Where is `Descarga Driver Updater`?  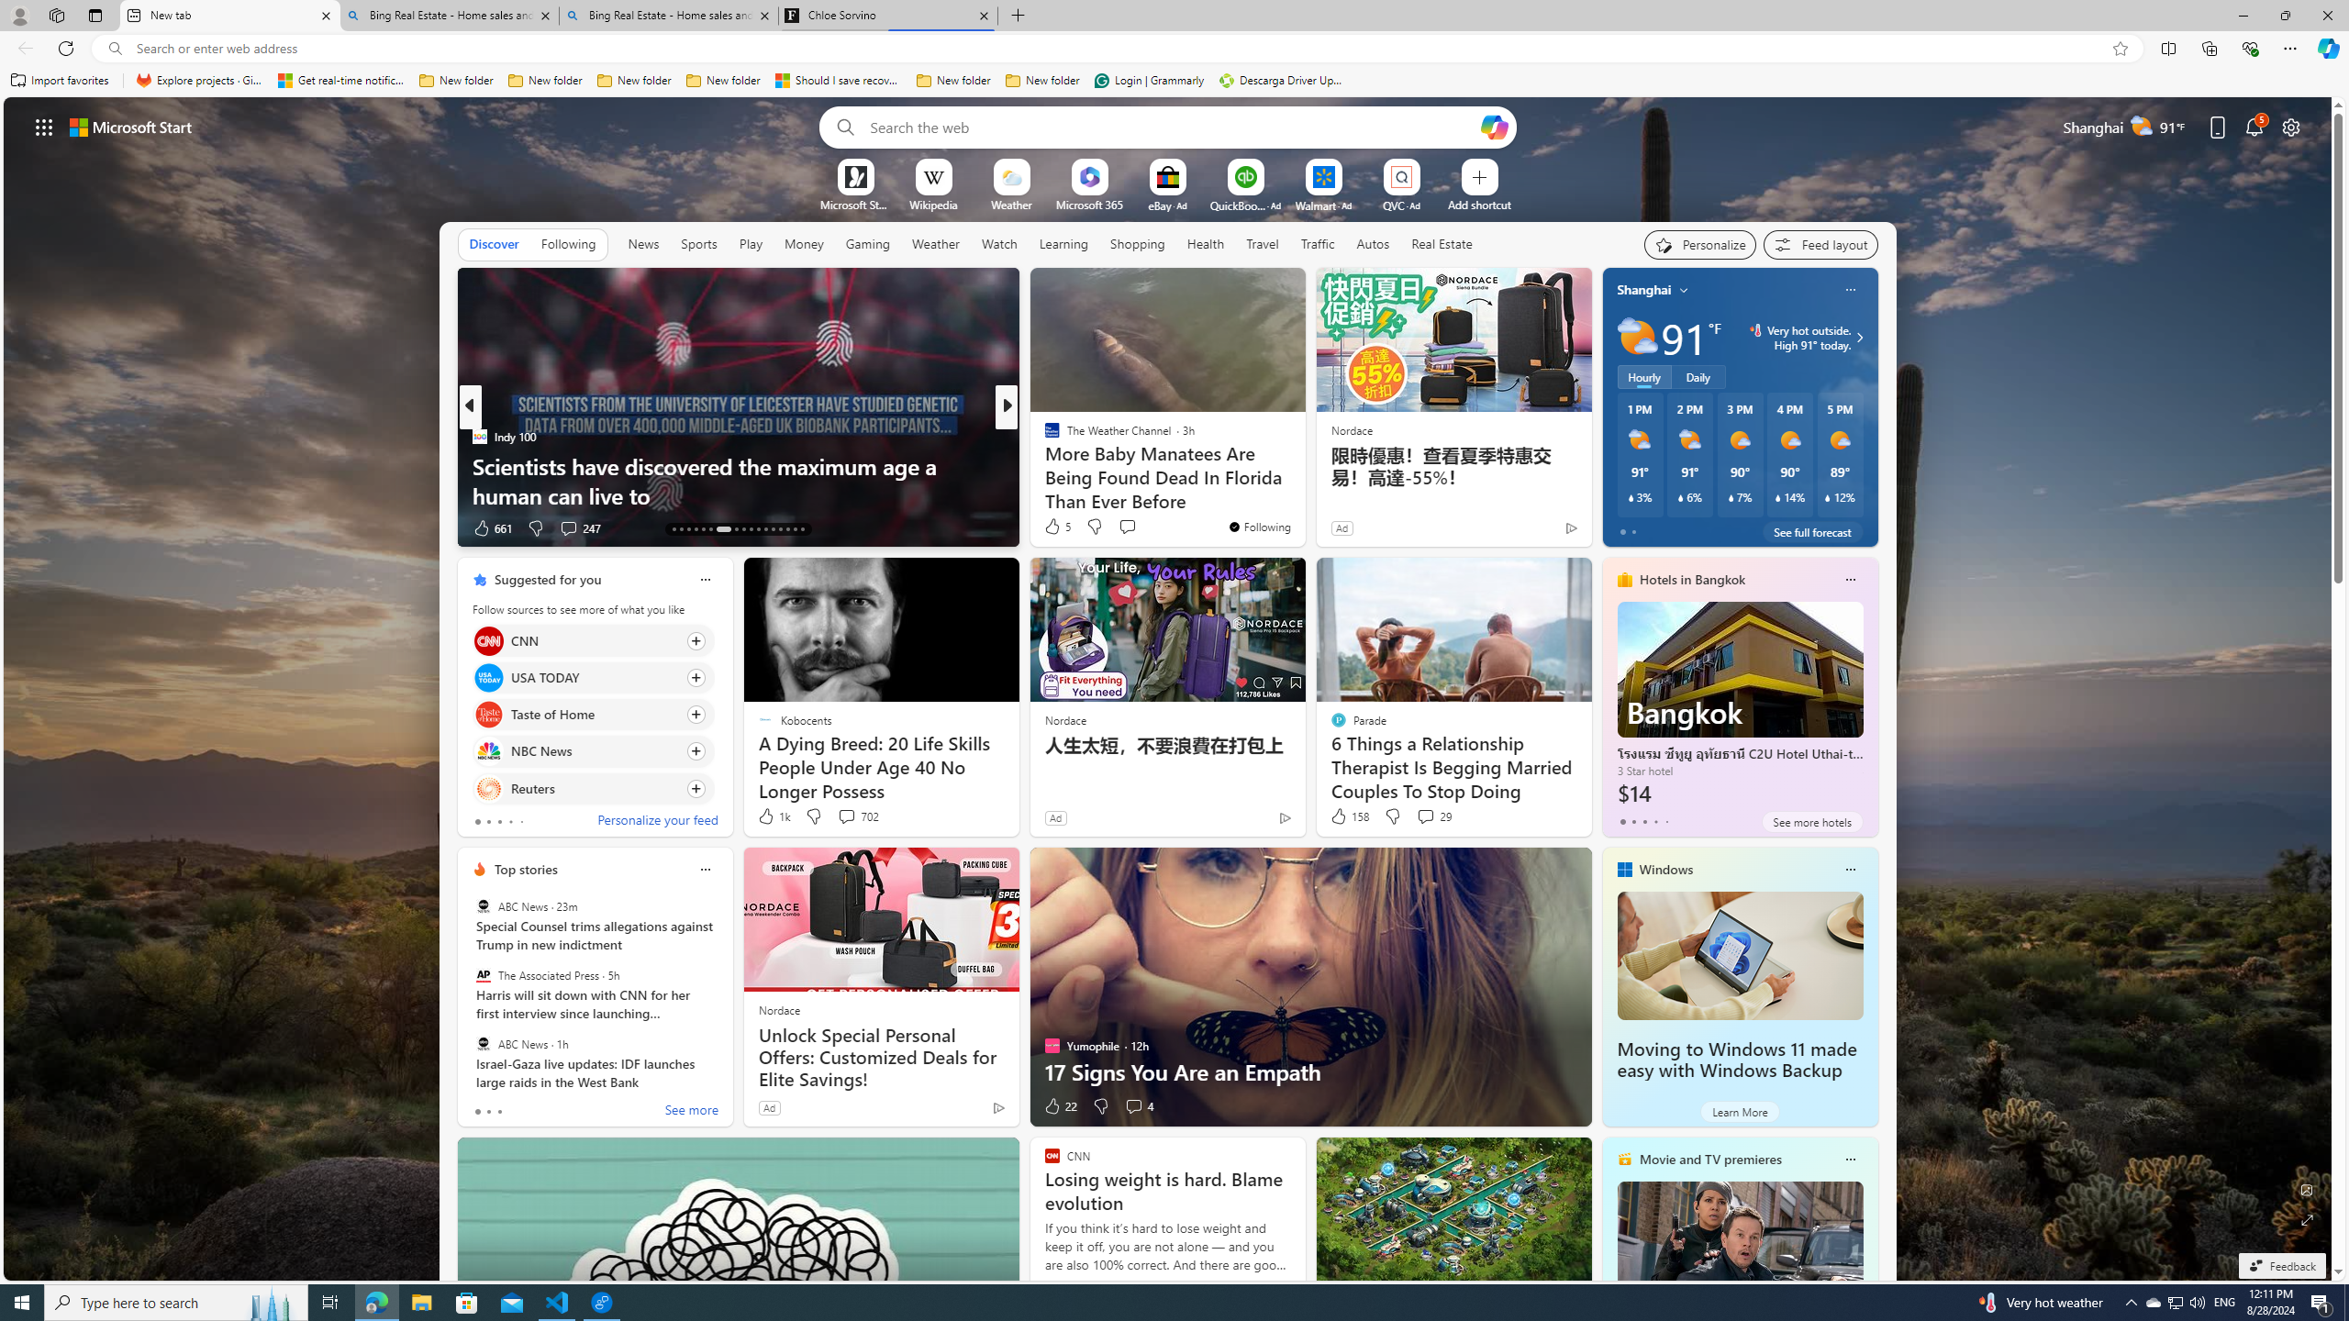 Descarga Driver Updater is located at coordinates (1283, 81).